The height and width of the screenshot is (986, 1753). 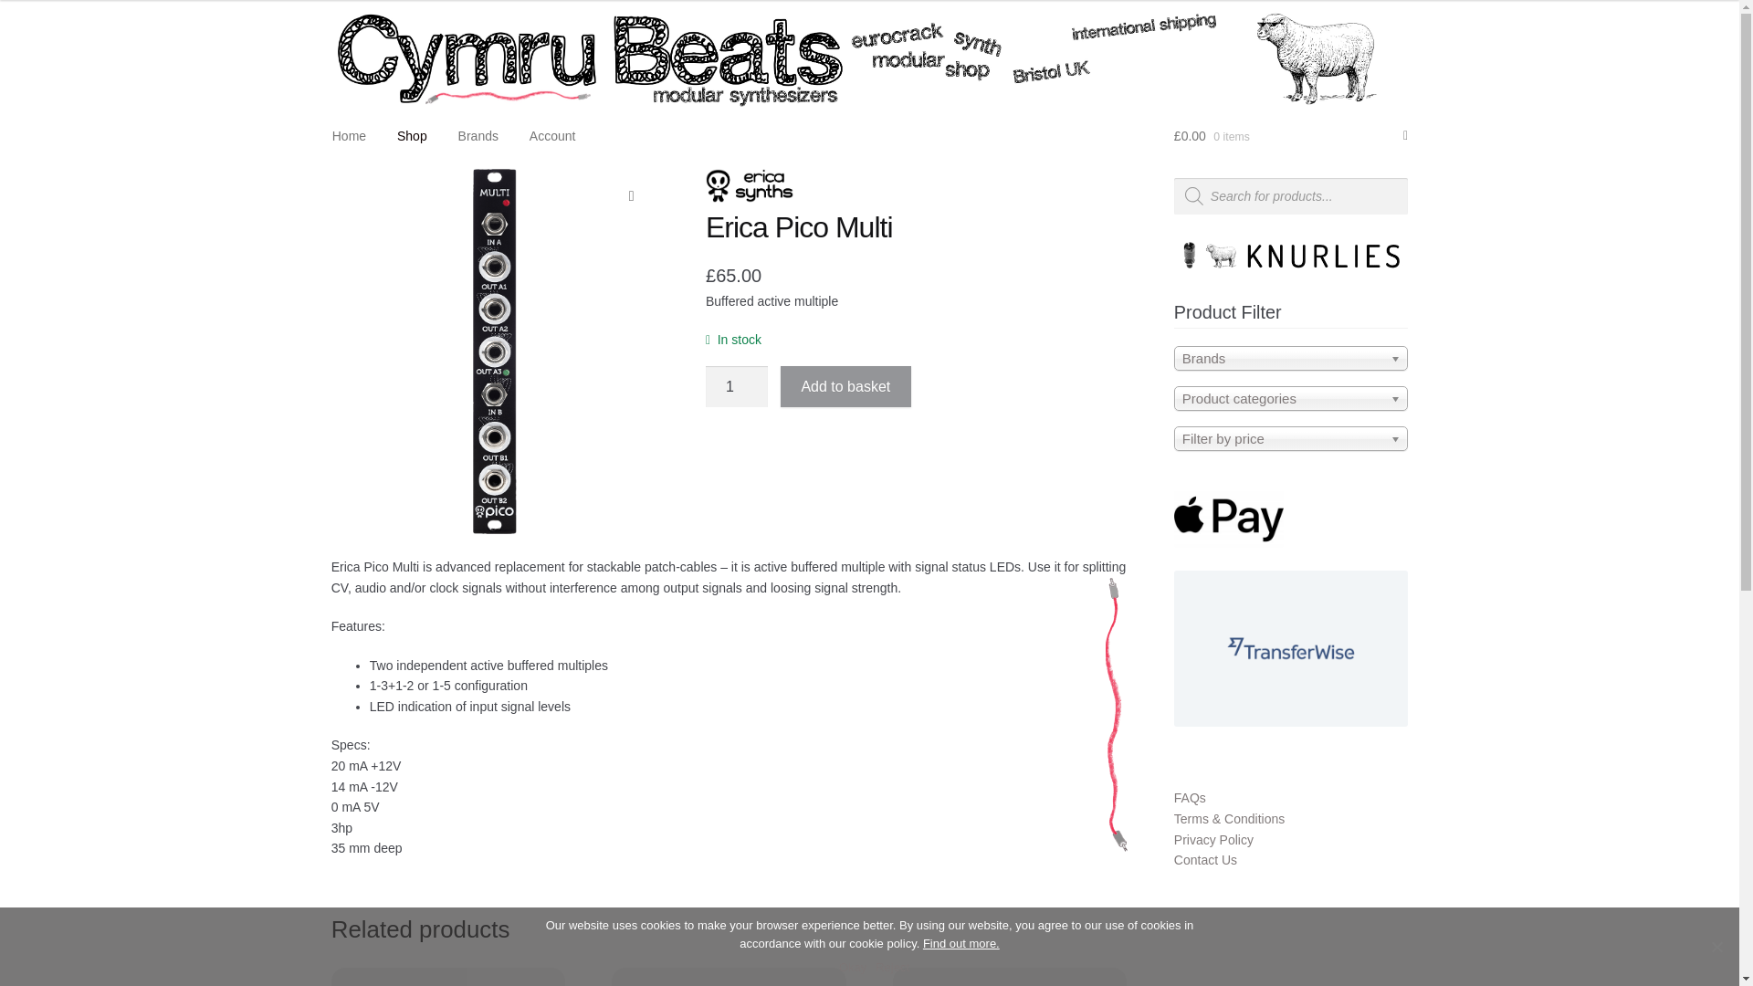 What do you see at coordinates (1291, 135) in the screenshot?
I see `View your shopping basket` at bounding box center [1291, 135].